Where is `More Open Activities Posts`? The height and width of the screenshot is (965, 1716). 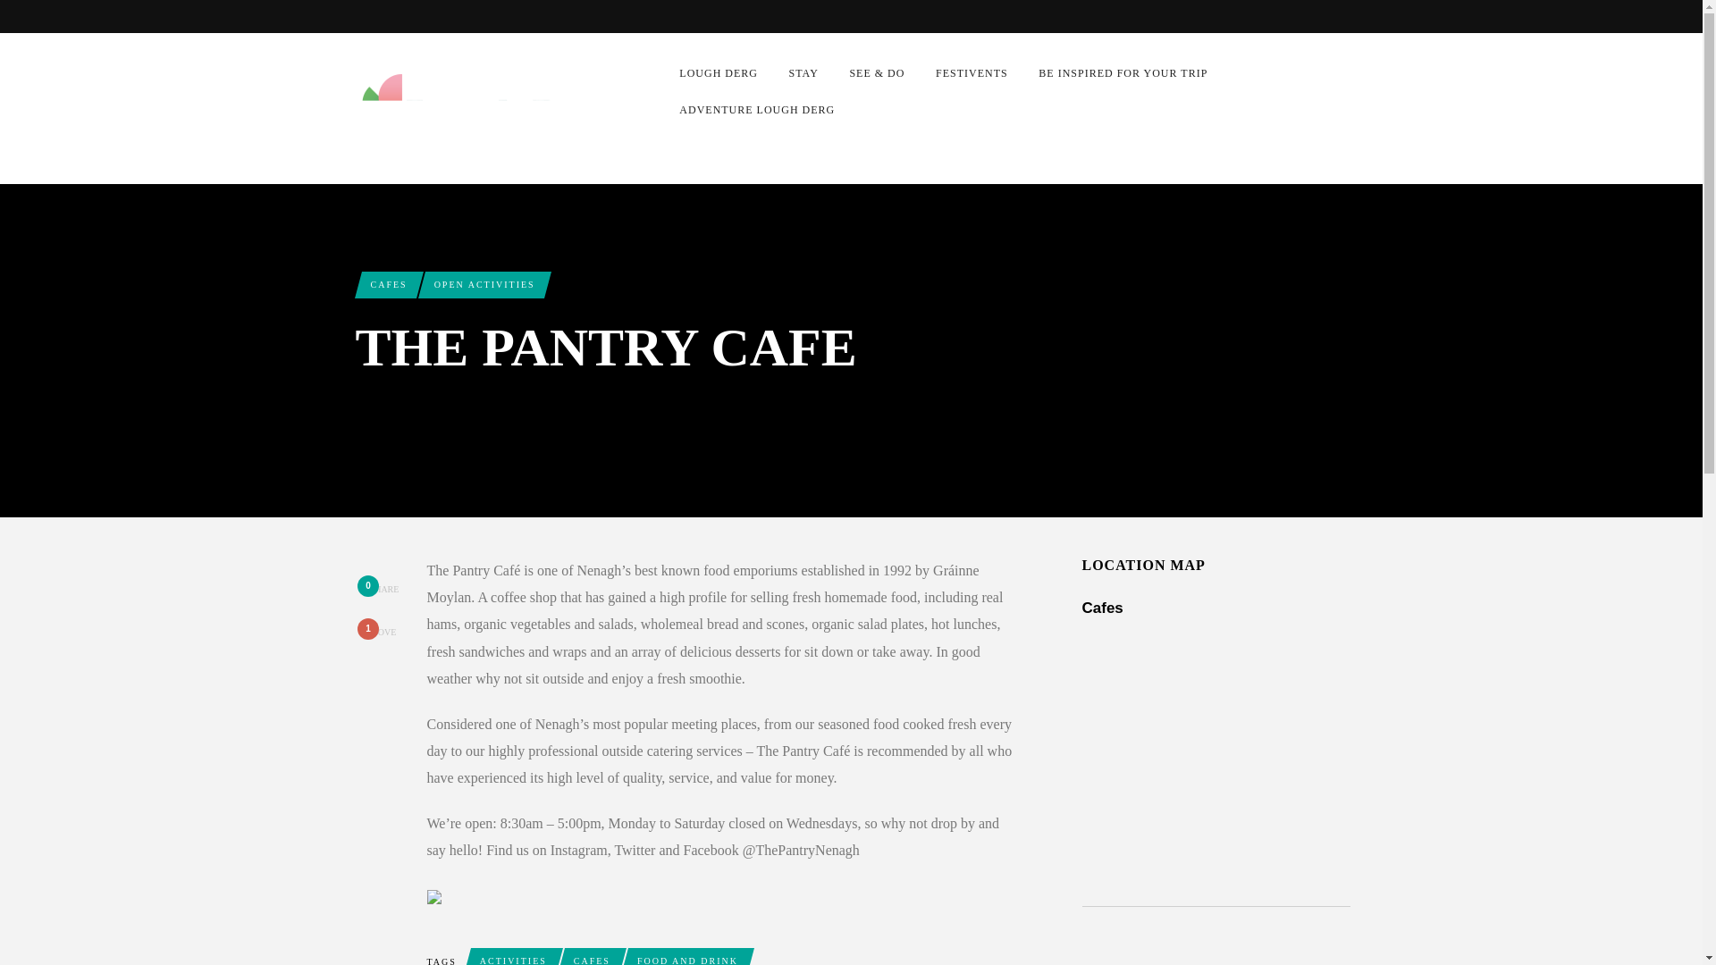 More Open Activities Posts is located at coordinates (484, 284).